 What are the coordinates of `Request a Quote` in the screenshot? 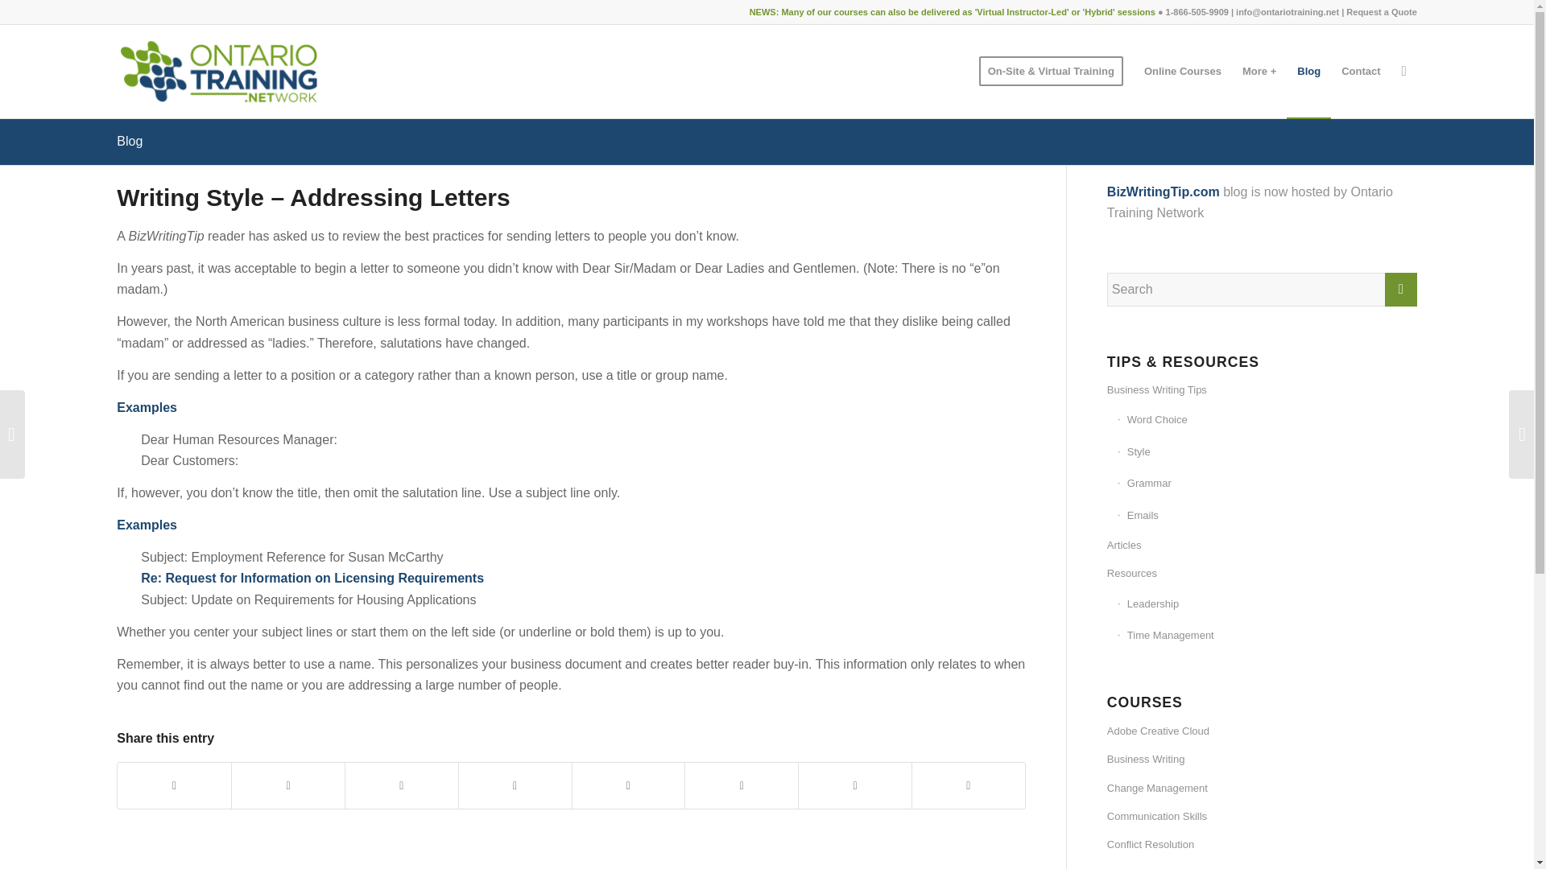 It's located at (1381, 11).